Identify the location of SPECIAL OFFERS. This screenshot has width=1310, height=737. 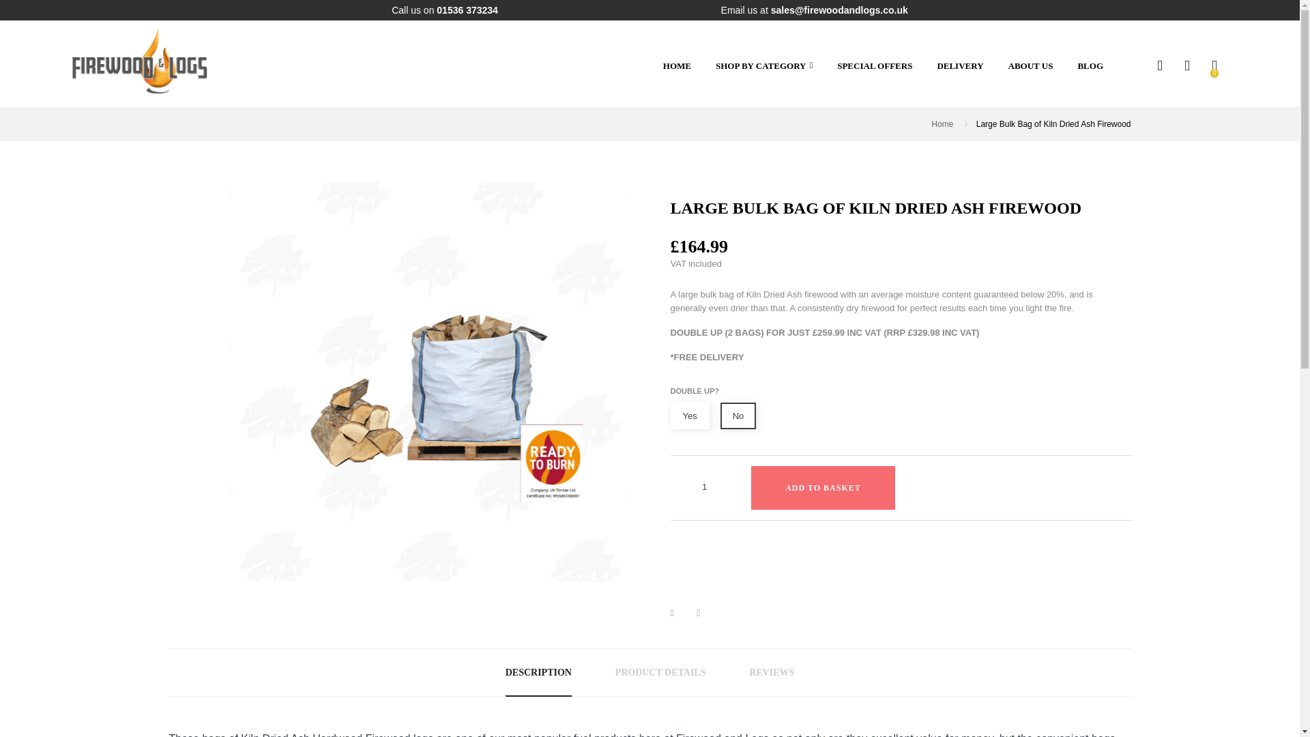
(875, 66).